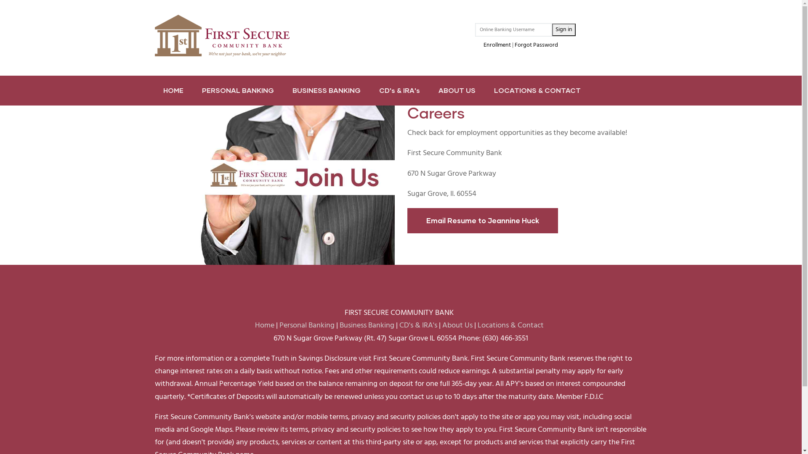 This screenshot has width=808, height=454. What do you see at coordinates (238, 91) in the screenshot?
I see `PERSONAL BANKING` at bounding box center [238, 91].